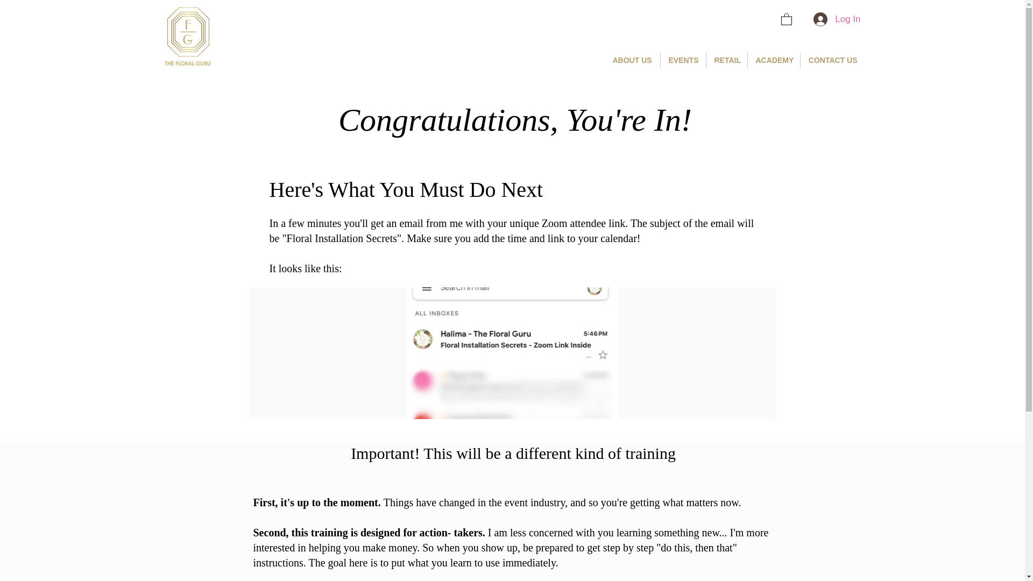 Image resolution: width=1033 pixels, height=581 pixels. Describe the element at coordinates (833, 60) in the screenshot. I see `CONTACT US` at that location.